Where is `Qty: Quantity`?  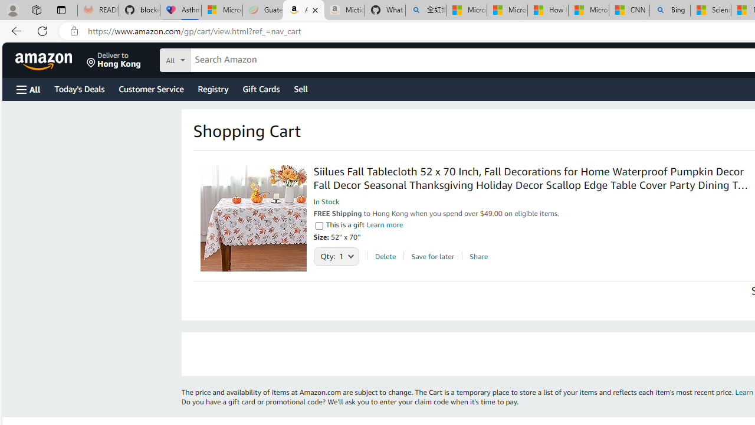 Qty: Quantity is located at coordinates (336, 253).